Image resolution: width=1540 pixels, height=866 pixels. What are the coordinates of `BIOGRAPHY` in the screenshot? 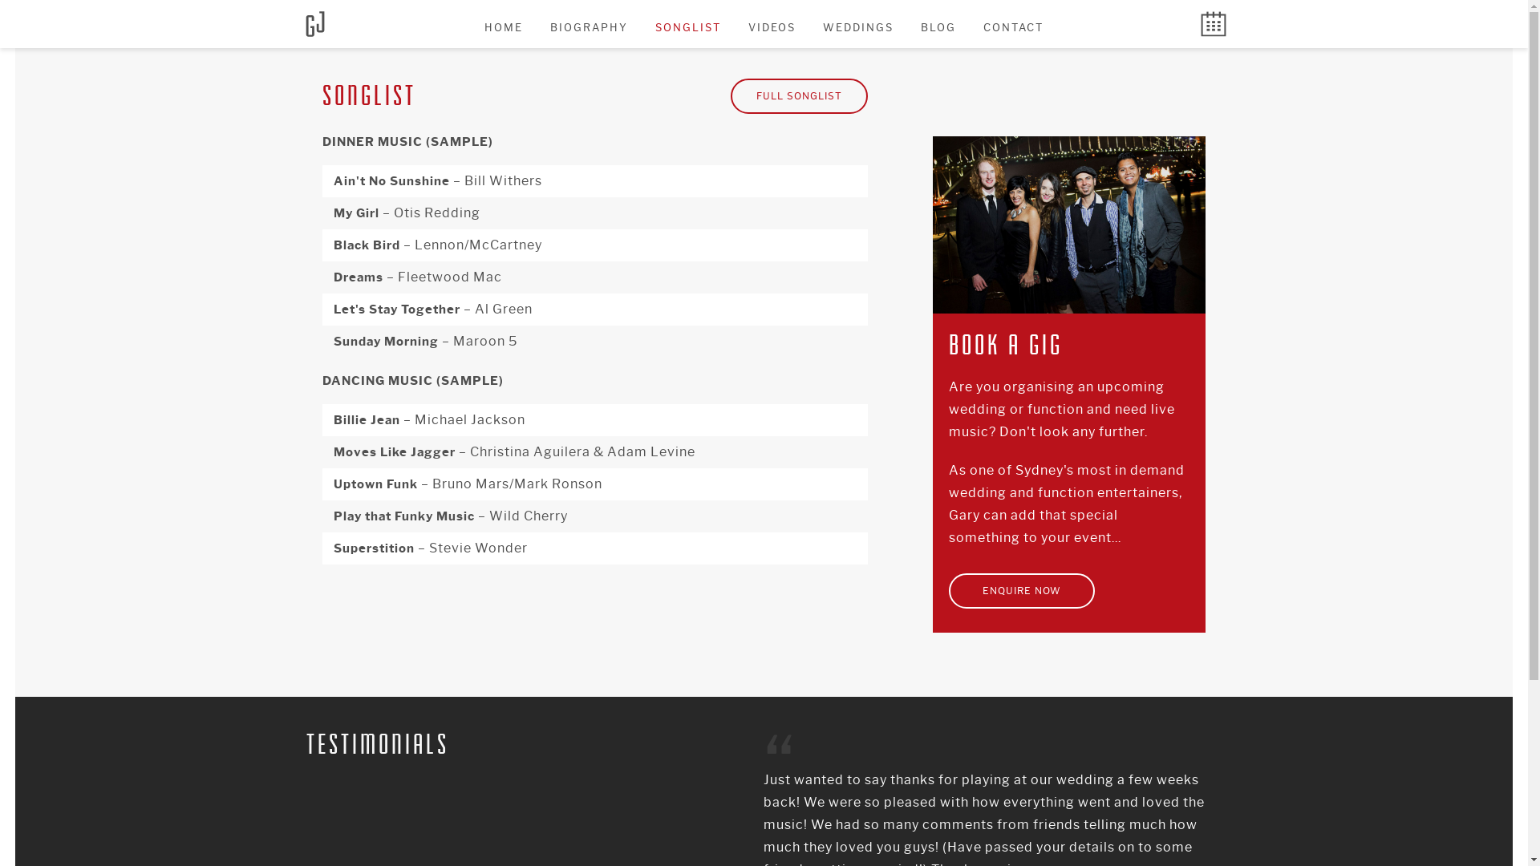 It's located at (589, 27).